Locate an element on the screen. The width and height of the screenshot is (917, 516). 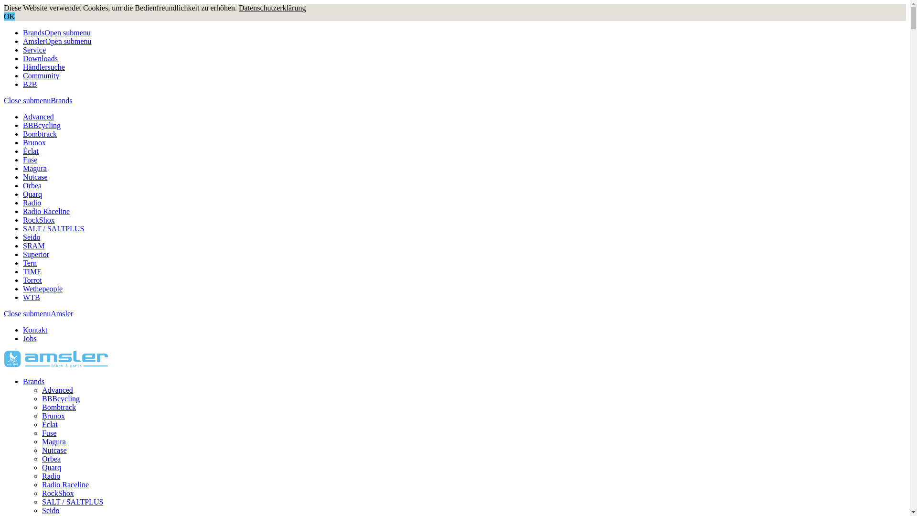
Radio is located at coordinates (51, 476).